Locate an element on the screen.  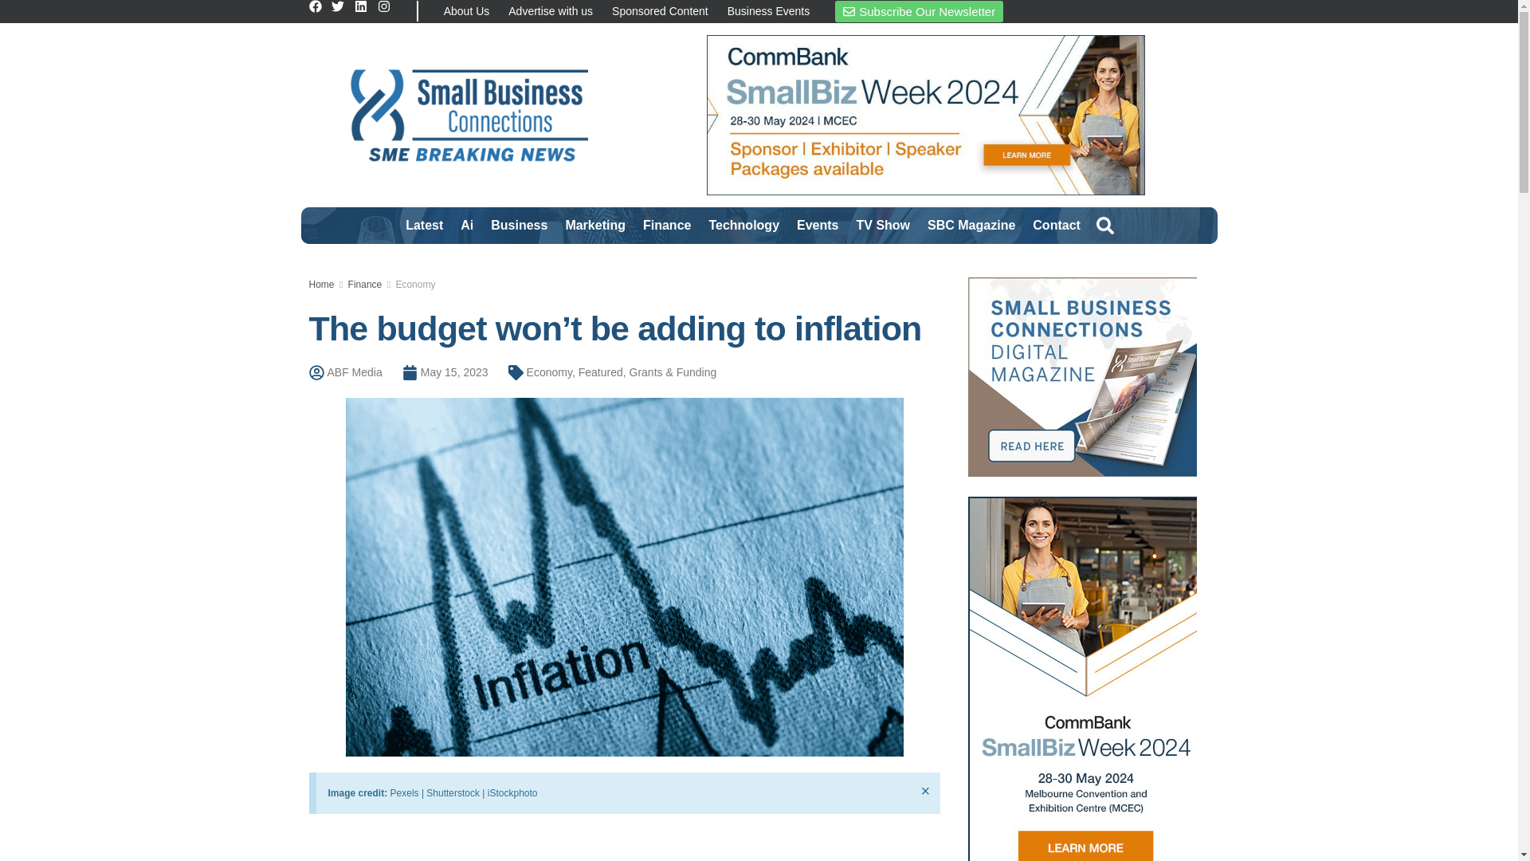
Technology is located at coordinates (743, 225).